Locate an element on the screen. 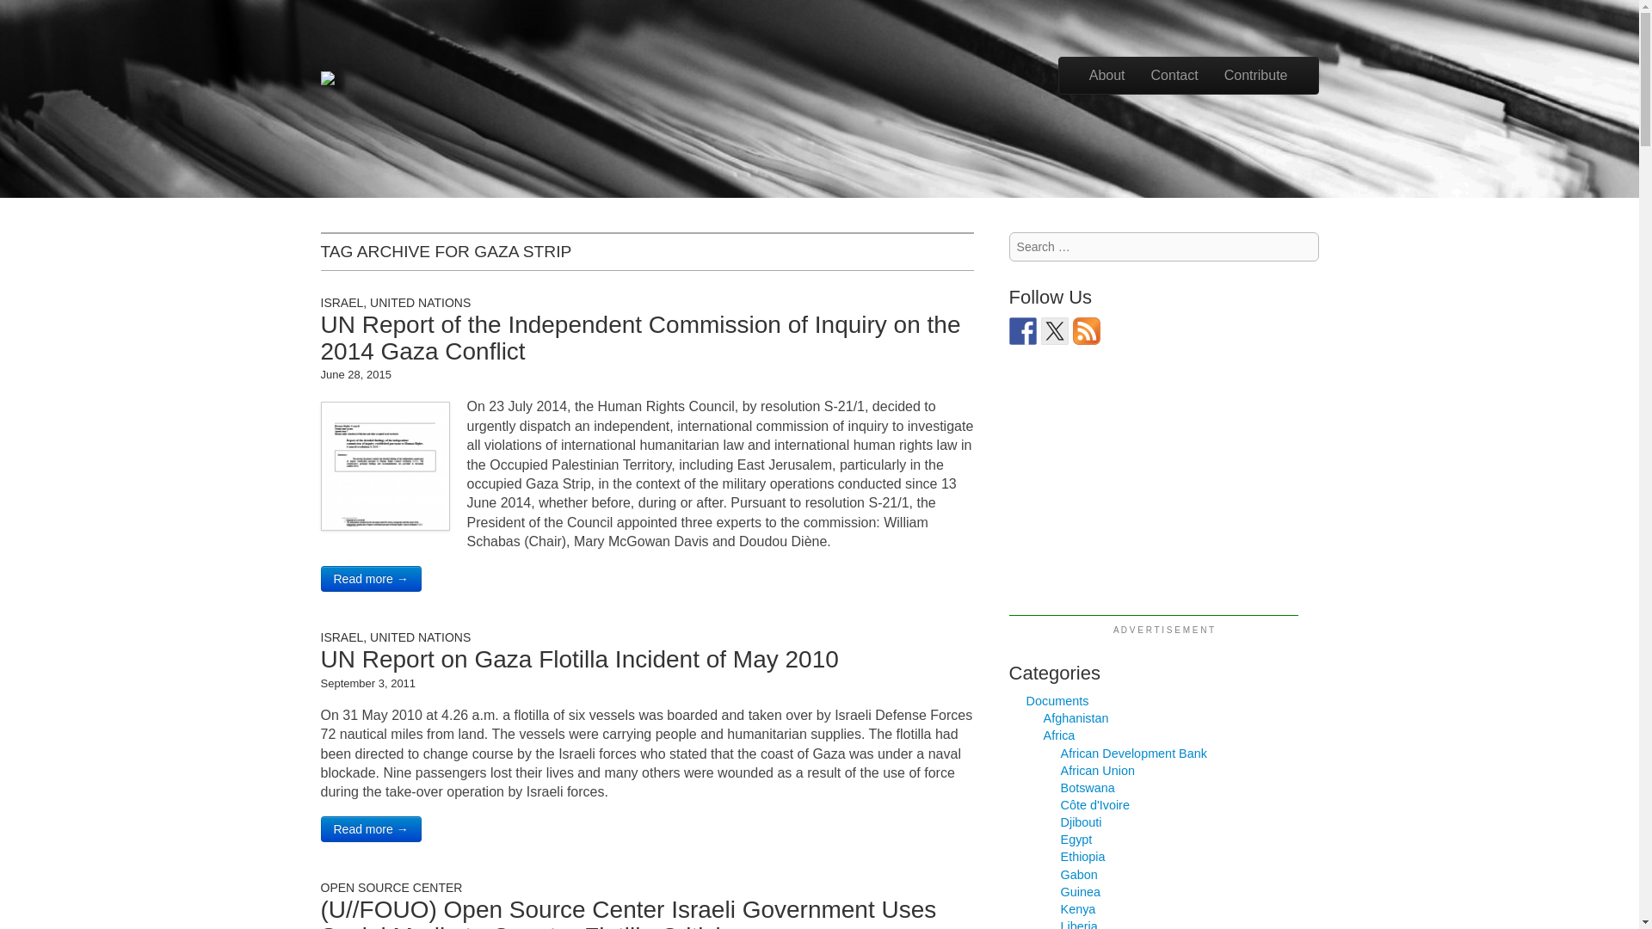 The image size is (1652, 929). June 28, 2015 is located at coordinates (354, 373).